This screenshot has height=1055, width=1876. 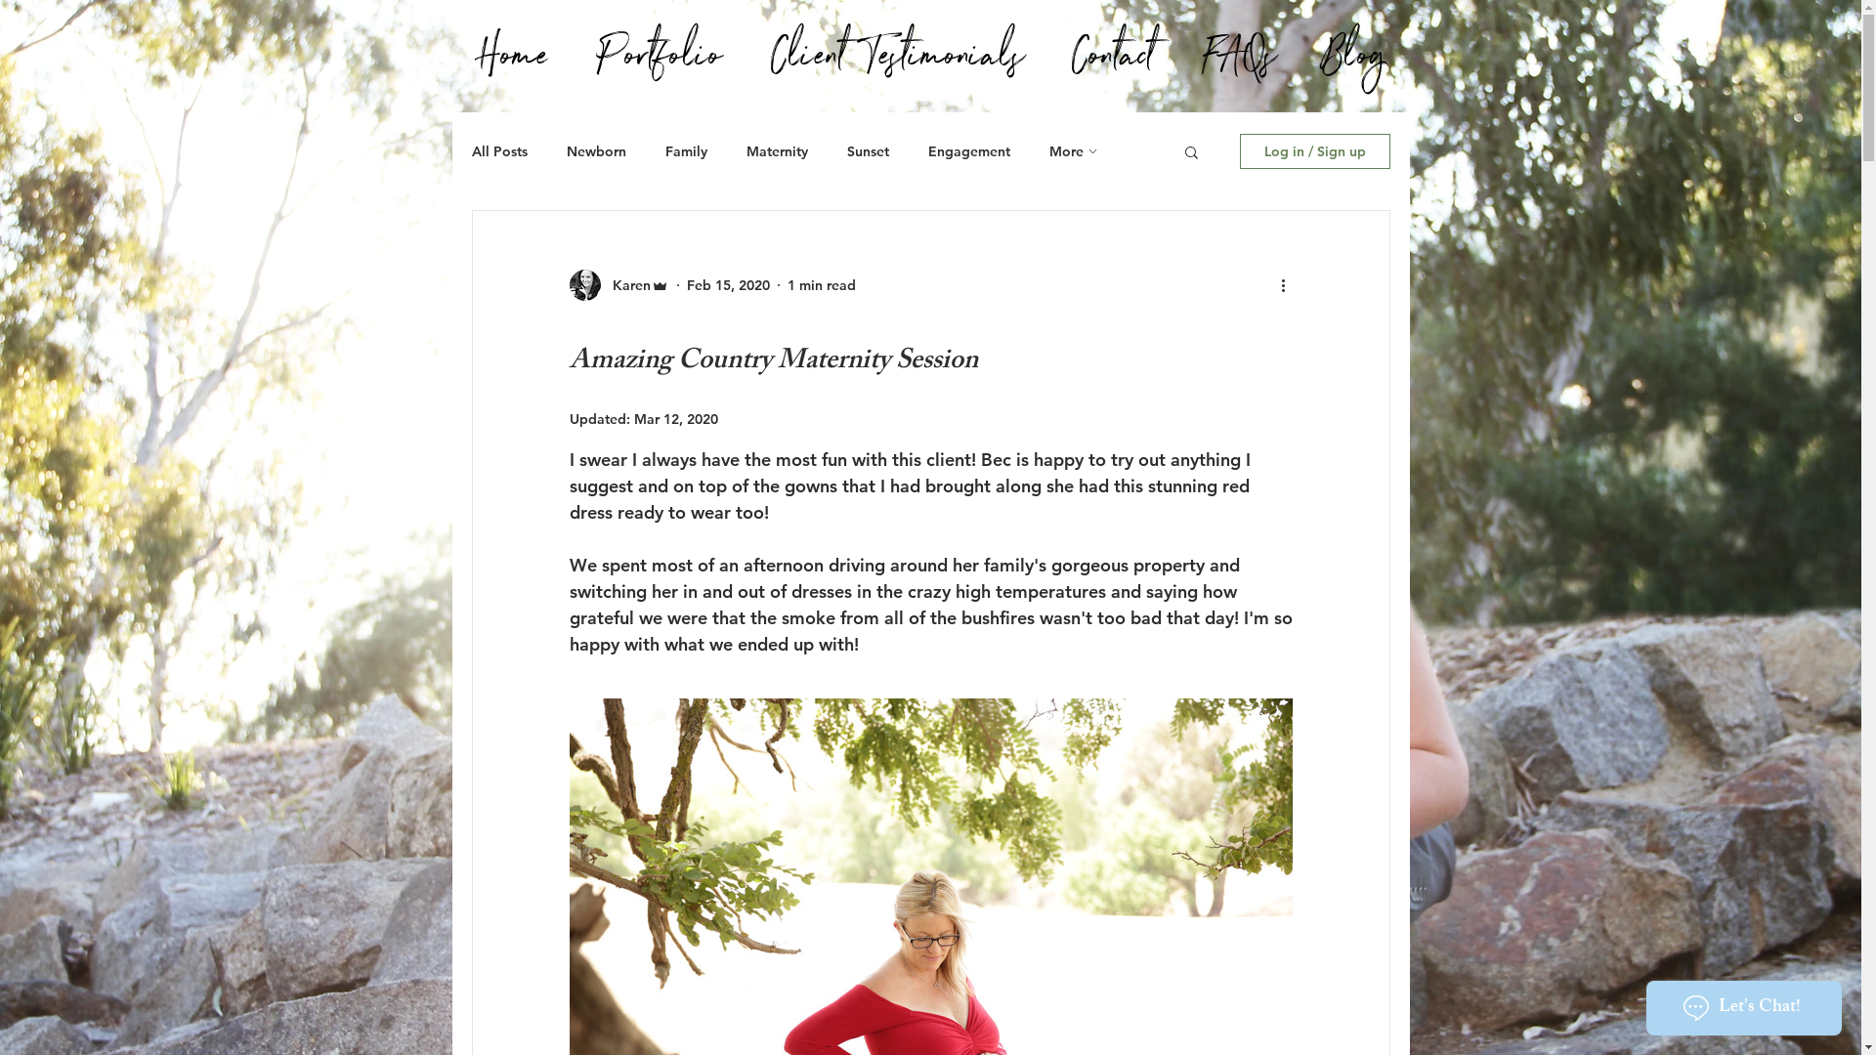 What do you see at coordinates (897, 54) in the screenshot?
I see `Client Testimonials` at bounding box center [897, 54].